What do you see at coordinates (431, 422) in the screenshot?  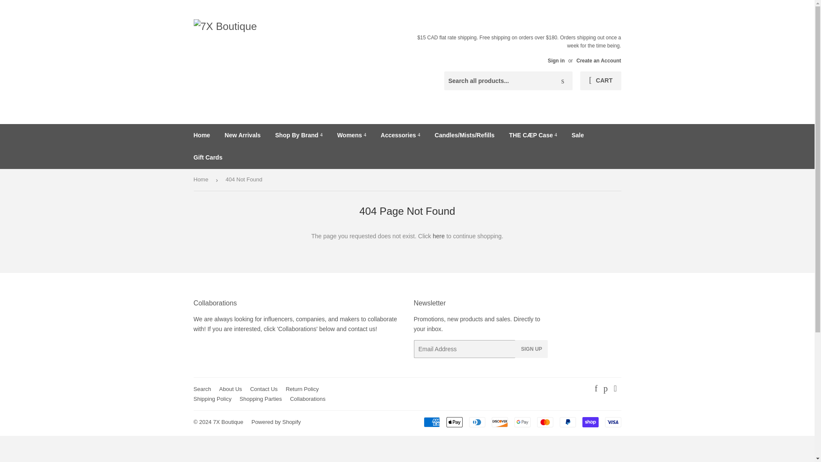 I see `American Express` at bounding box center [431, 422].